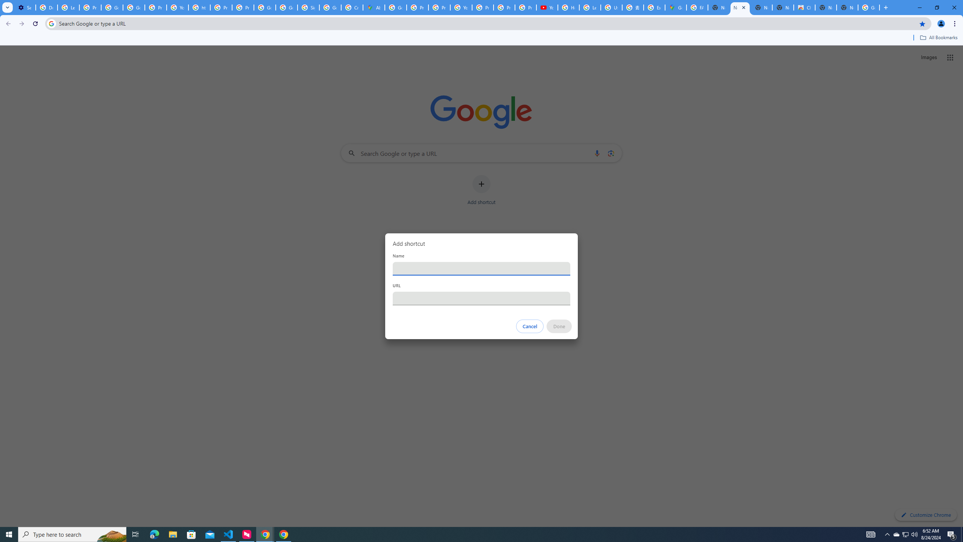 The width and height of the screenshot is (963, 542). I want to click on Privacy Help Center - Policies Help, so click(439, 8).